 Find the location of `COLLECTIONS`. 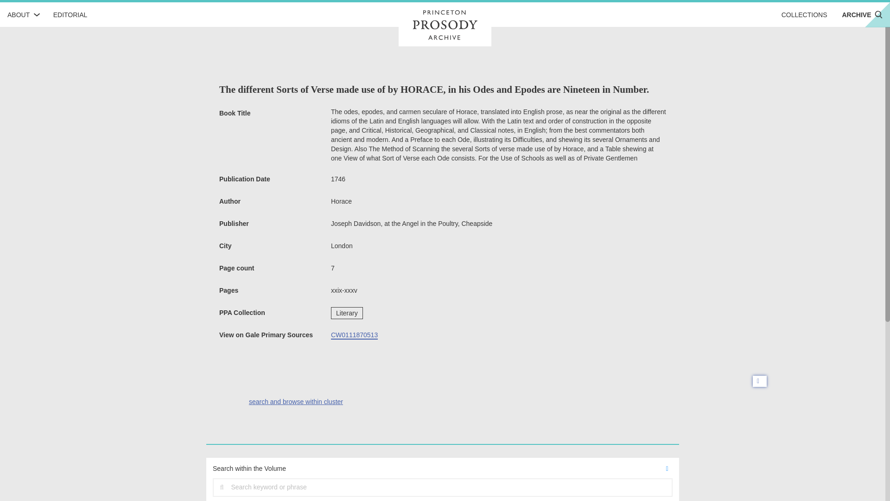

COLLECTIONS is located at coordinates (804, 15).